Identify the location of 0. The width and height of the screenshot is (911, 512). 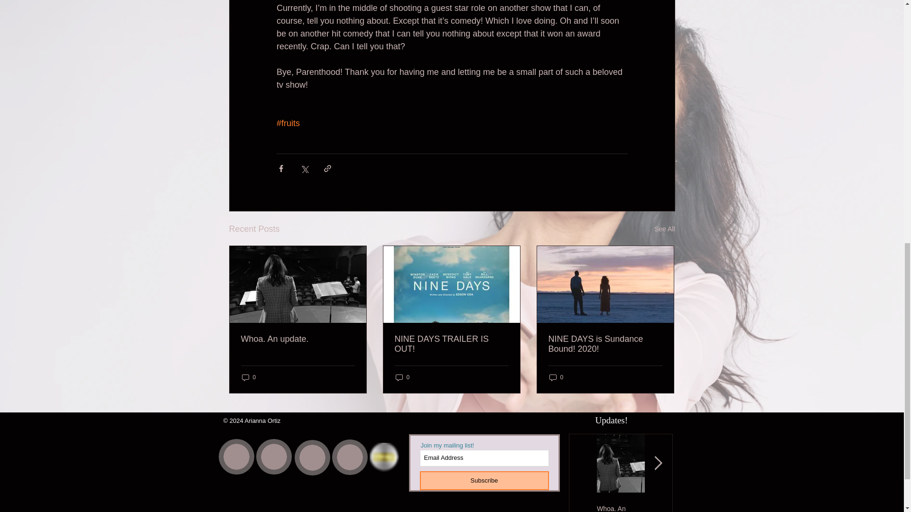
(556, 377).